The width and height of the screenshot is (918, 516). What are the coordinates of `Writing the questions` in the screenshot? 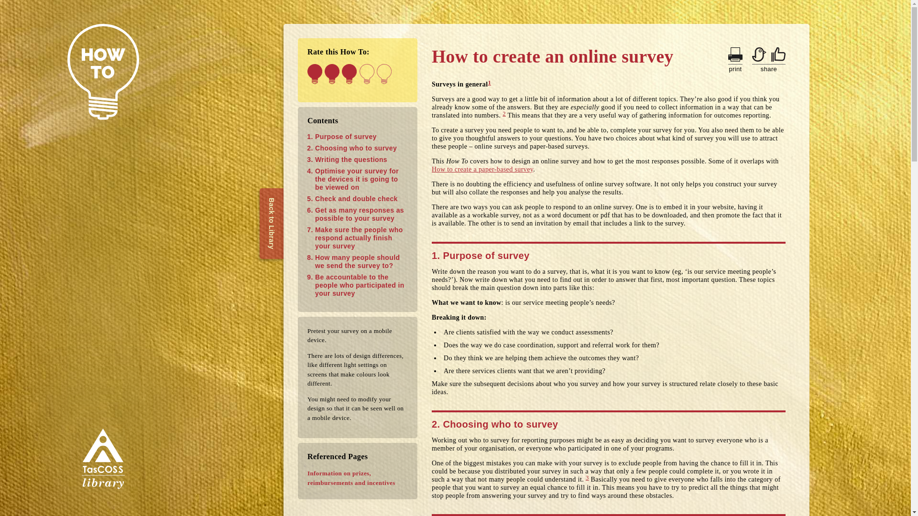 It's located at (351, 160).